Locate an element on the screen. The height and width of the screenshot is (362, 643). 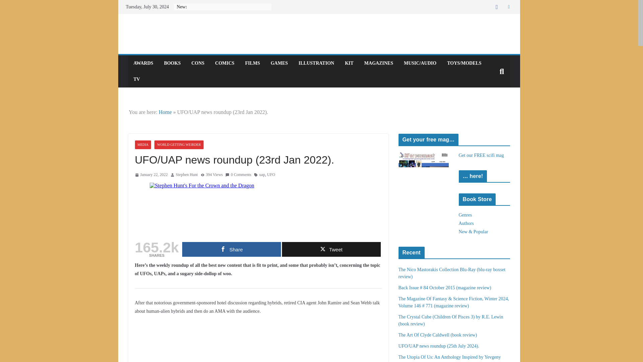
YouTube video player is located at coordinates (210, 342).